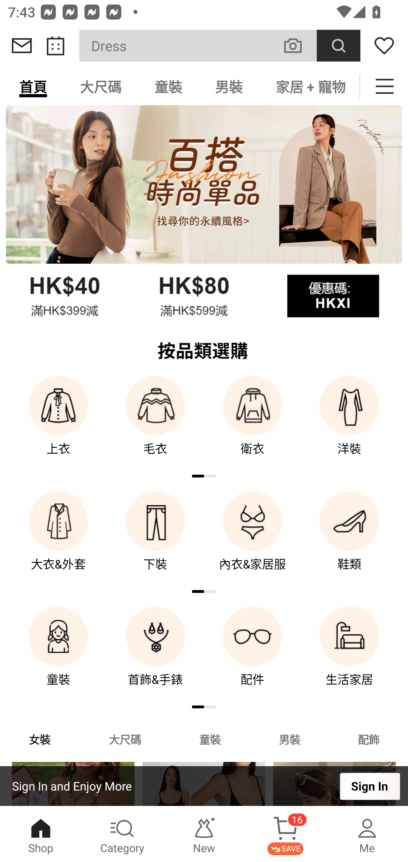 The width and height of the screenshot is (408, 862). What do you see at coordinates (33, 86) in the screenshot?
I see `首頁` at bounding box center [33, 86].